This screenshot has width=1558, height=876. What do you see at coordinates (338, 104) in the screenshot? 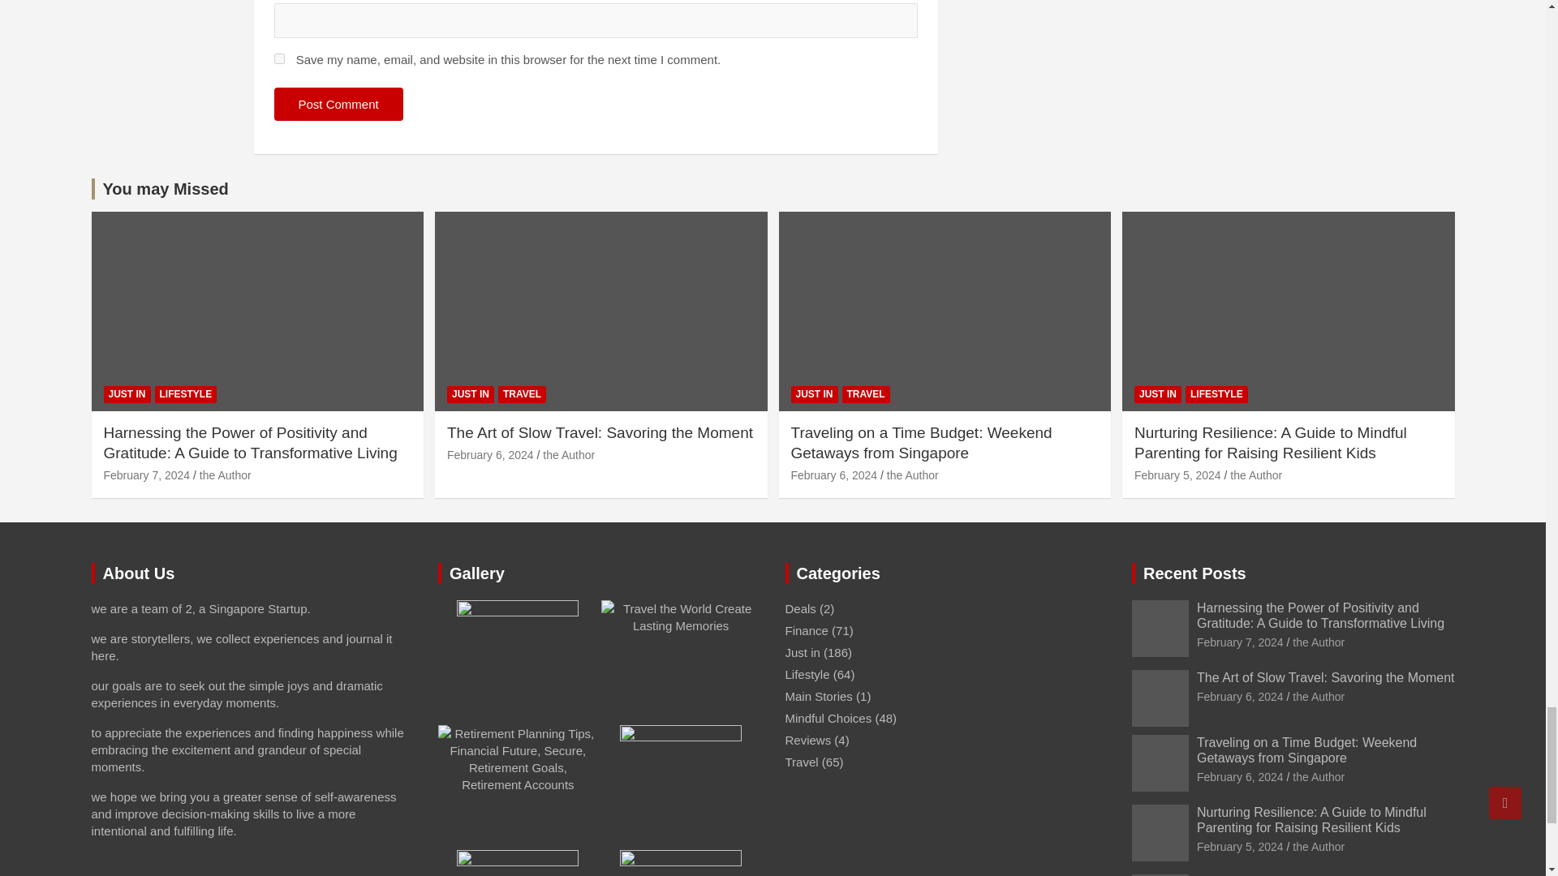
I see `Post Comment` at bounding box center [338, 104].